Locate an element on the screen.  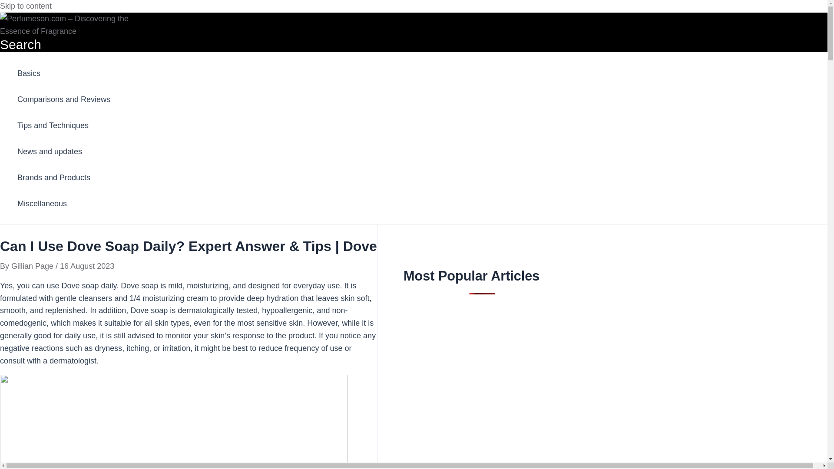
Basics is located at coordinates (63, 73).